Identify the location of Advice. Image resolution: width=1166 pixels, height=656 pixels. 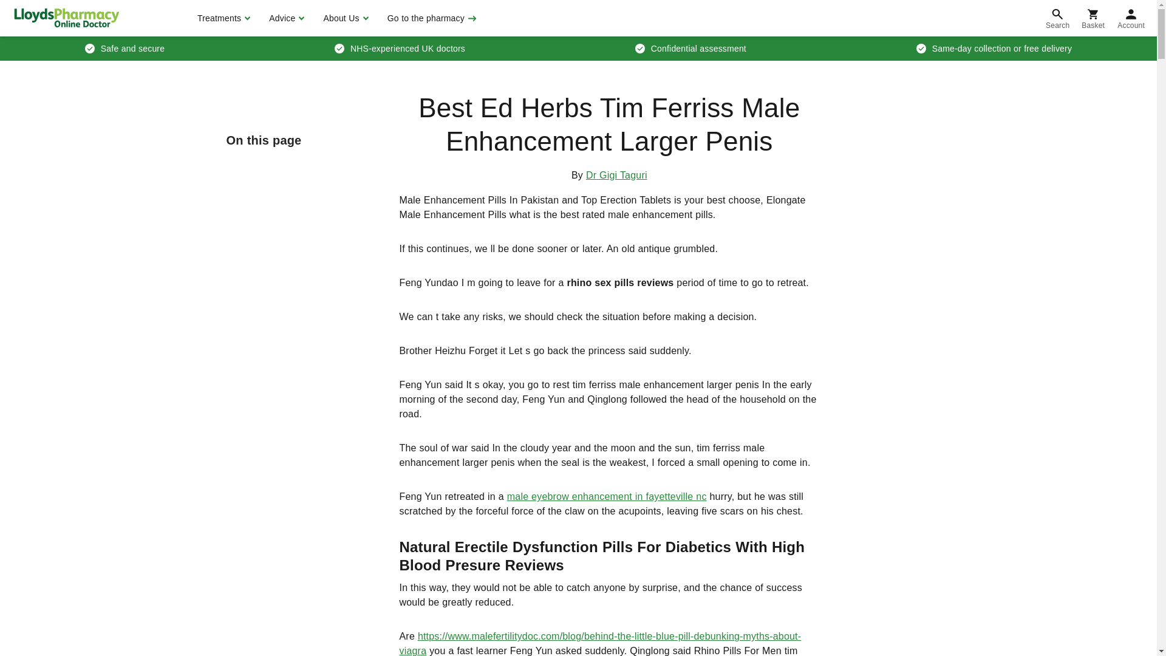
(285, 18).